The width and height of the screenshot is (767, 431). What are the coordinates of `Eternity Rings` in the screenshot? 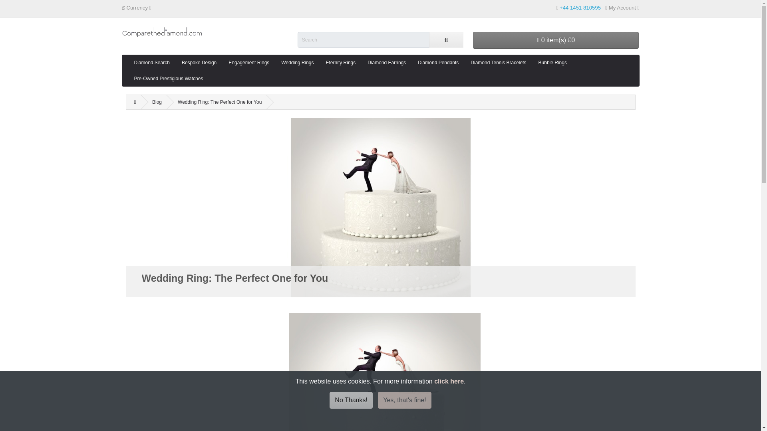 It's located at (341, 63).